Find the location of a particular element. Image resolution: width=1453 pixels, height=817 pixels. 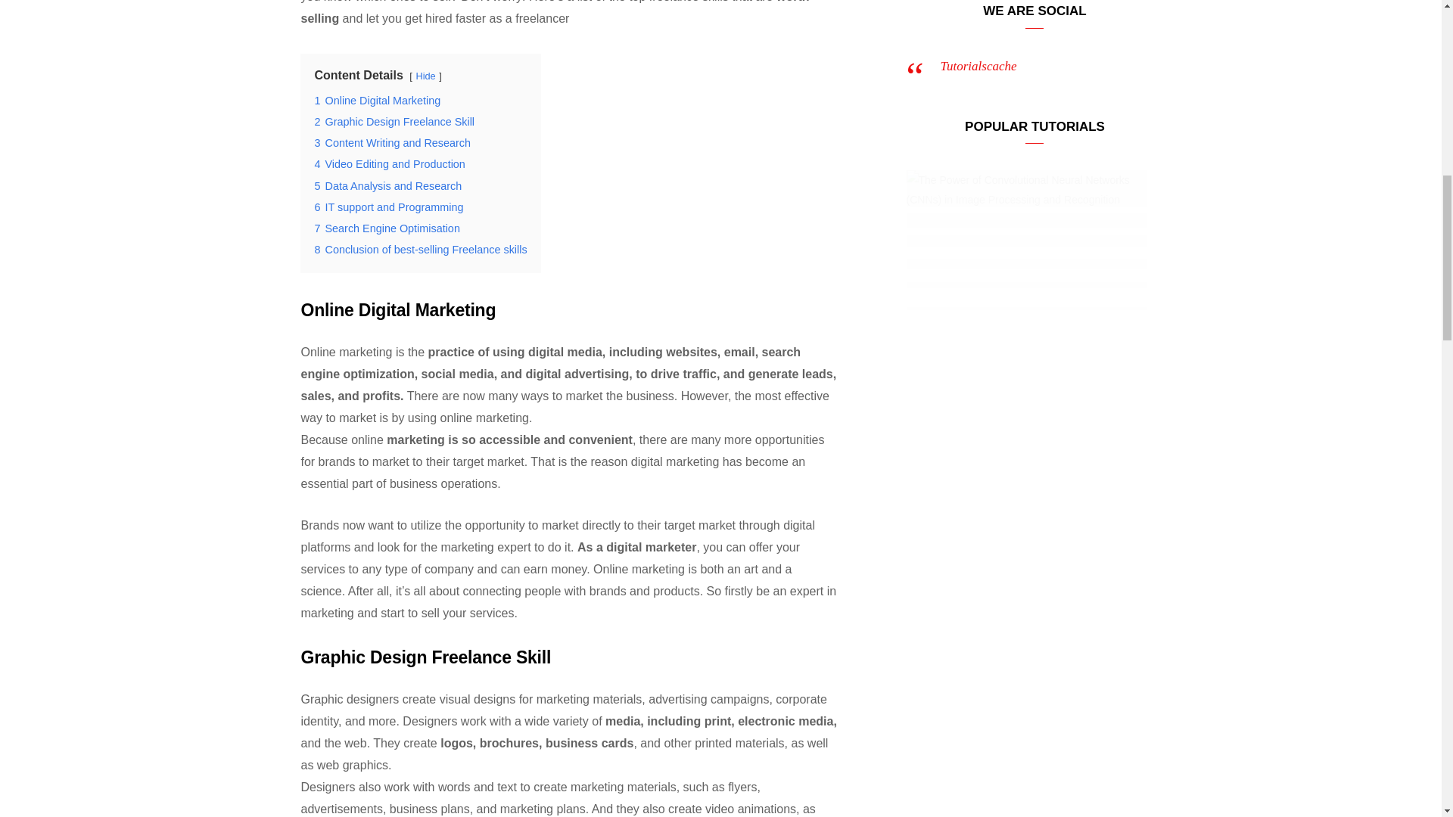

1 Online Digital Marketing is located at coordinates (377, 101).